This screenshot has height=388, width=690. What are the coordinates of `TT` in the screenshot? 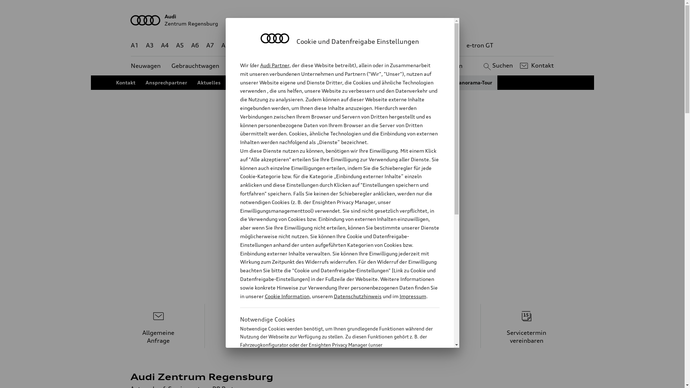 It's located at (386, 45).